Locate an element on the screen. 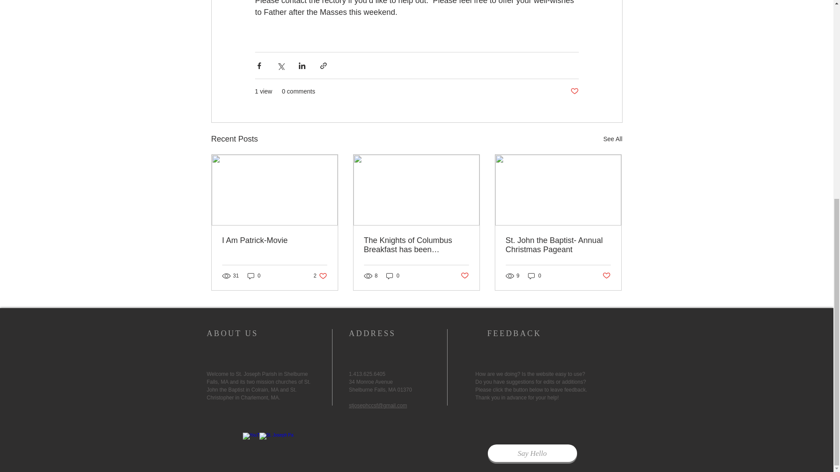 This screenshot has width=840, height=472. Post not marked as liked is located at coordinates (320, 276).